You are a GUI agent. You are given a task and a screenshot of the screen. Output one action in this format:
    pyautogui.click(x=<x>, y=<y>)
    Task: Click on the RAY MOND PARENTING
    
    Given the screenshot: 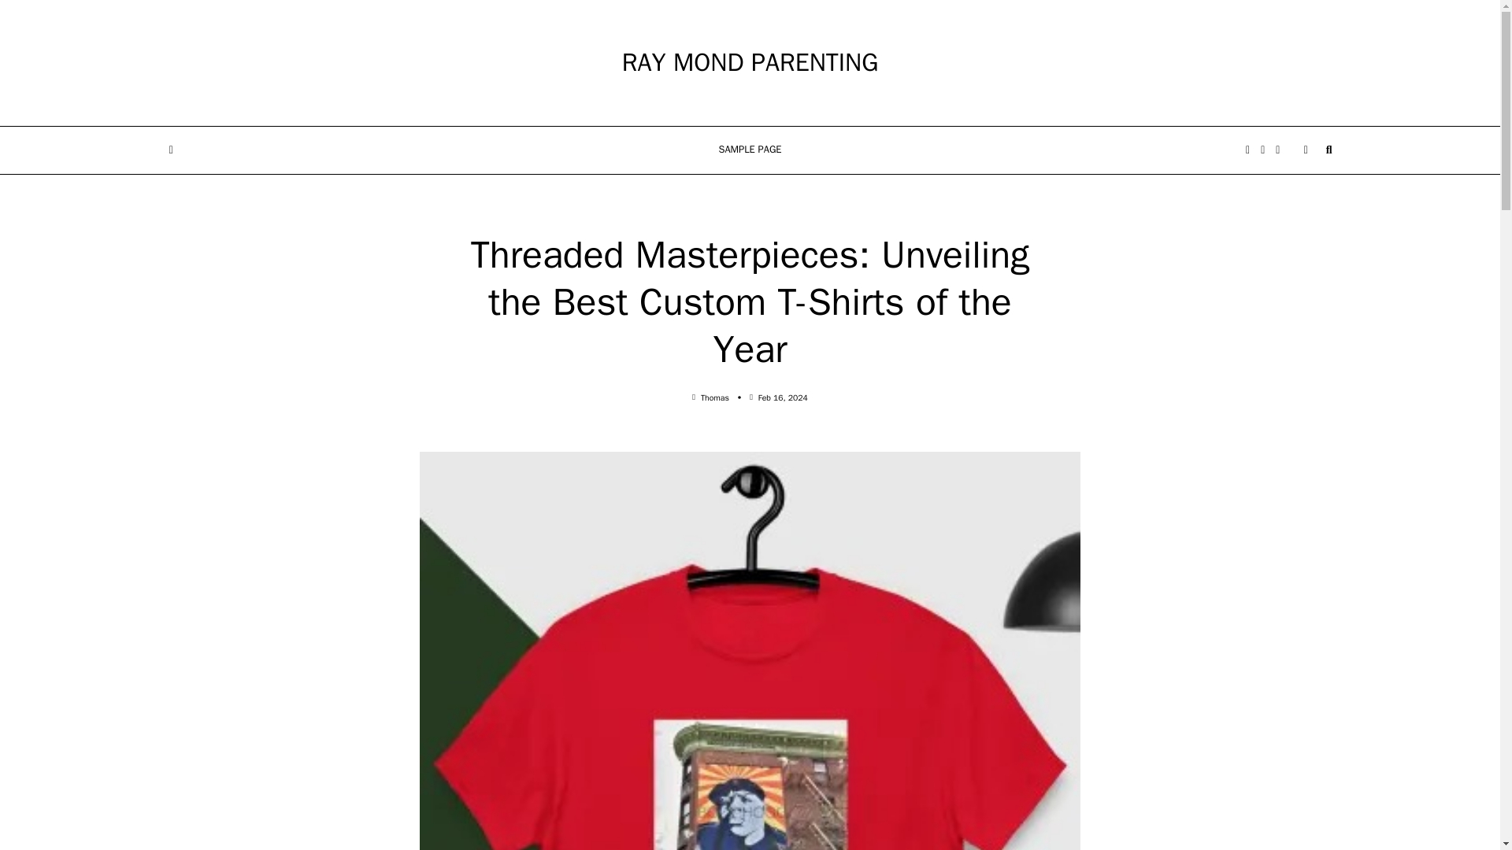 What is the action you would take?
    pyautogui.click(x=750, y=63)
    